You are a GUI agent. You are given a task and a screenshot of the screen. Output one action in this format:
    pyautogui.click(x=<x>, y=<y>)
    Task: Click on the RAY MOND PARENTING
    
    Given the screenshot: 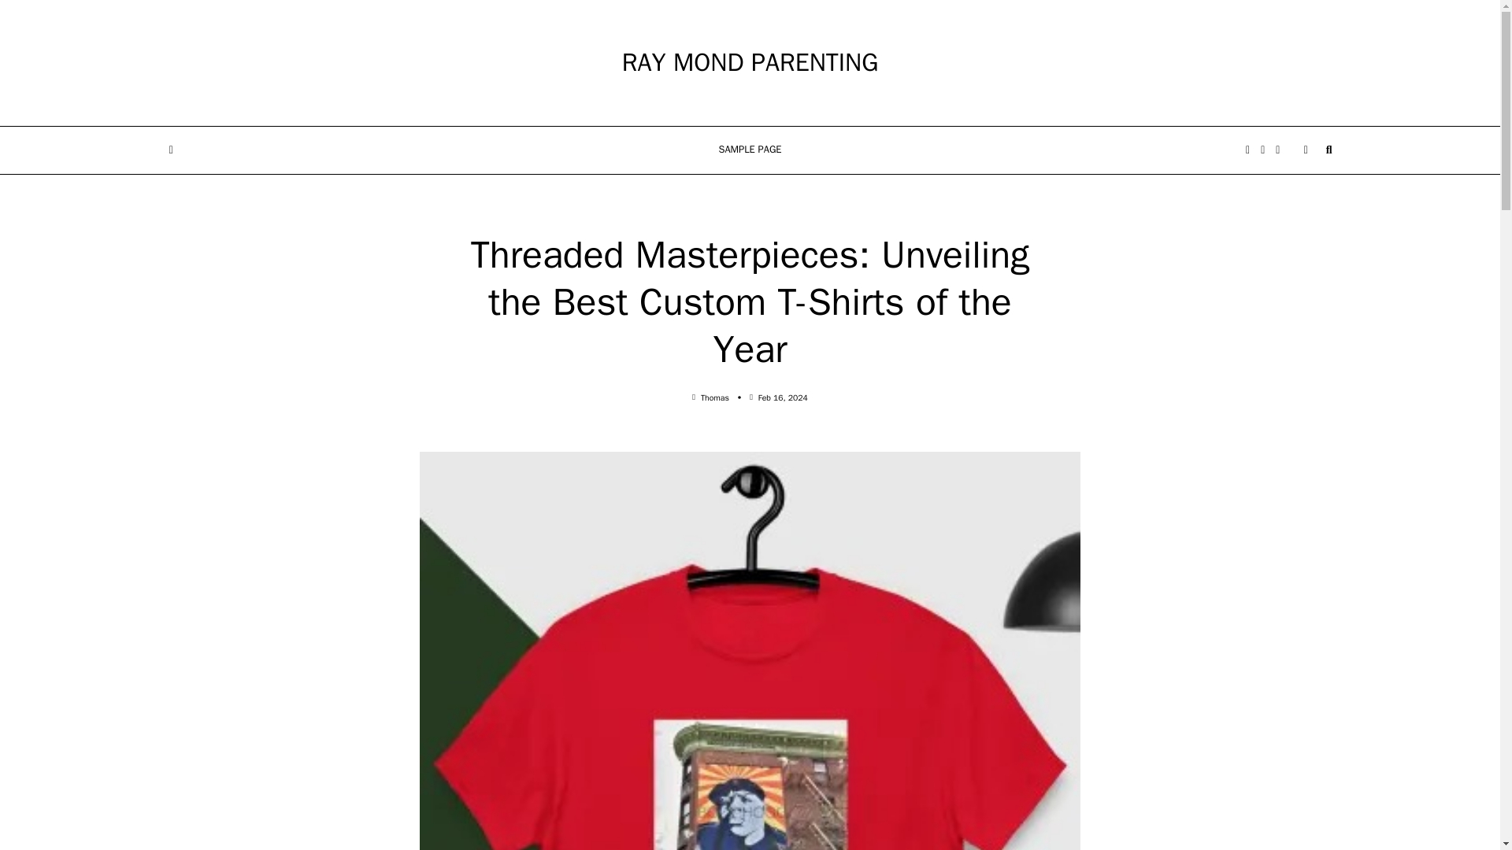 What is the action you would take?
    pyautogui.click(x=750, y=63)
    